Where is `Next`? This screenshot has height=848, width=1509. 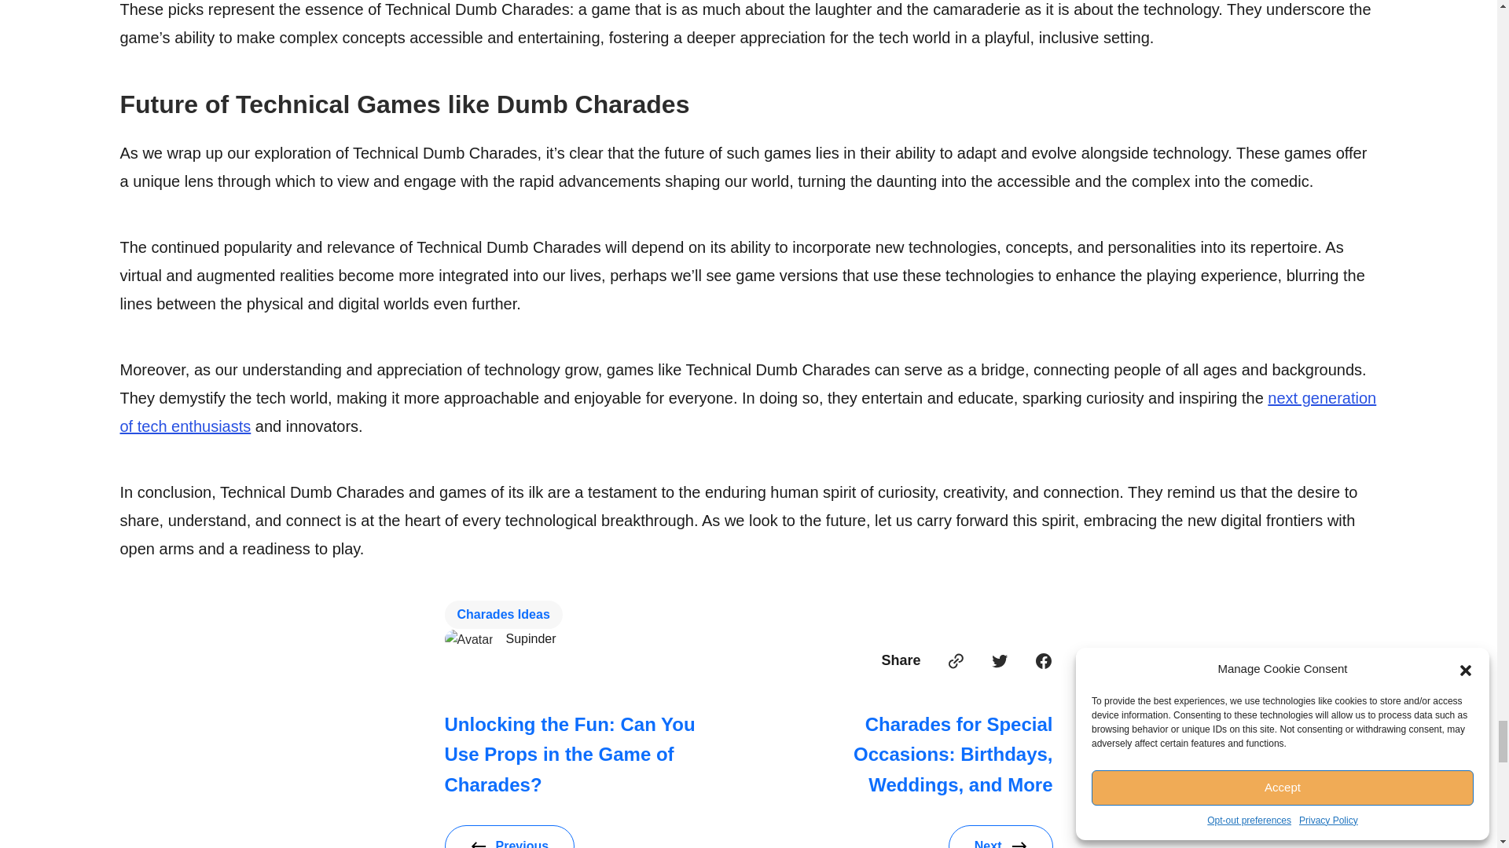 Next is located at coordinates (1001, 836).